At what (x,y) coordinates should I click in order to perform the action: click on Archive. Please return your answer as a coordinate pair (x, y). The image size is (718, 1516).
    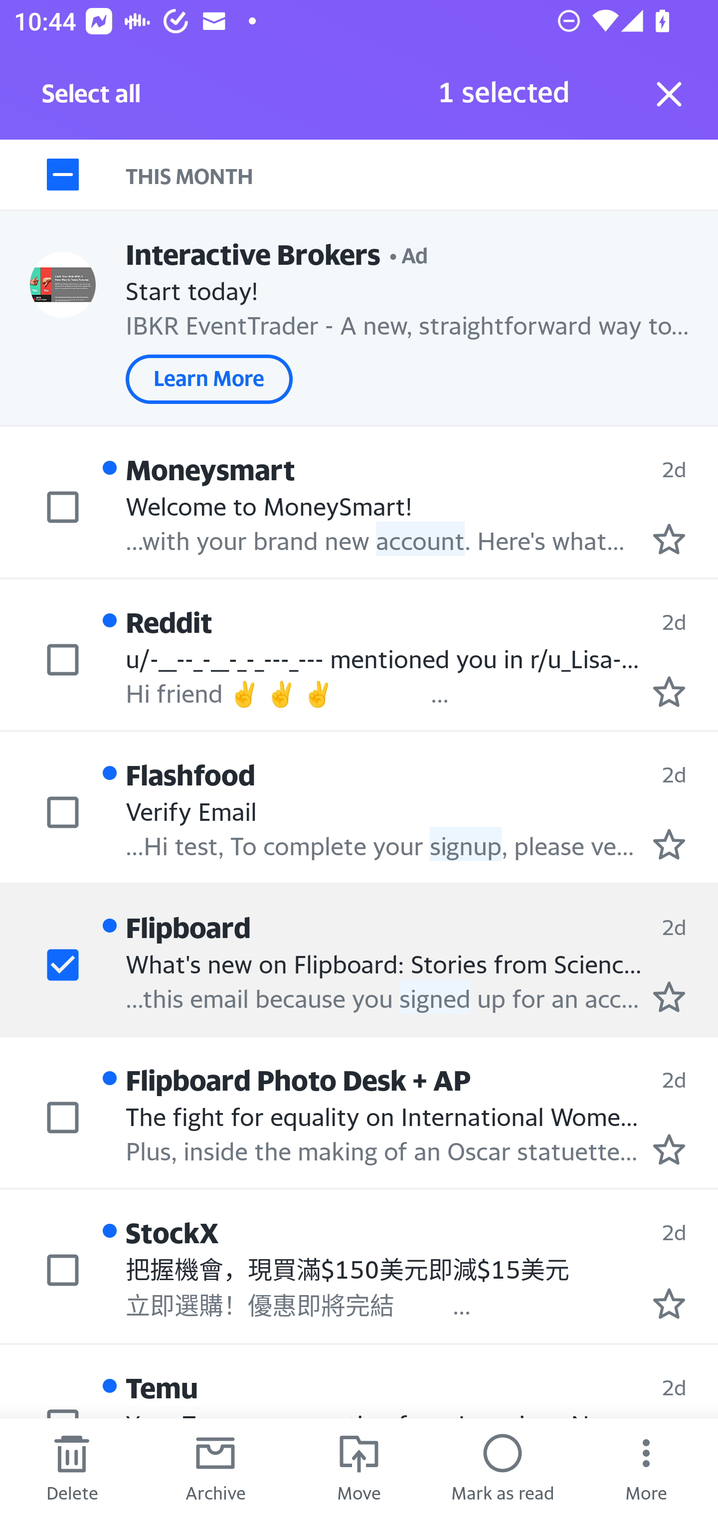
    Looking at the image, I should click on (215, 1467).